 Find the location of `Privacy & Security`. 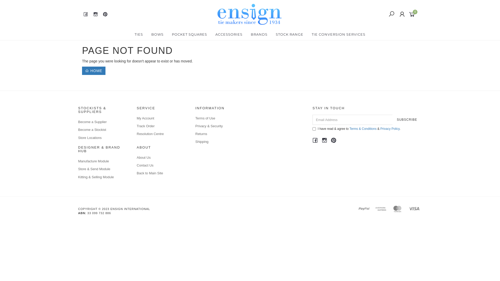

Privacy & Security is located at coordinates (219, 126).